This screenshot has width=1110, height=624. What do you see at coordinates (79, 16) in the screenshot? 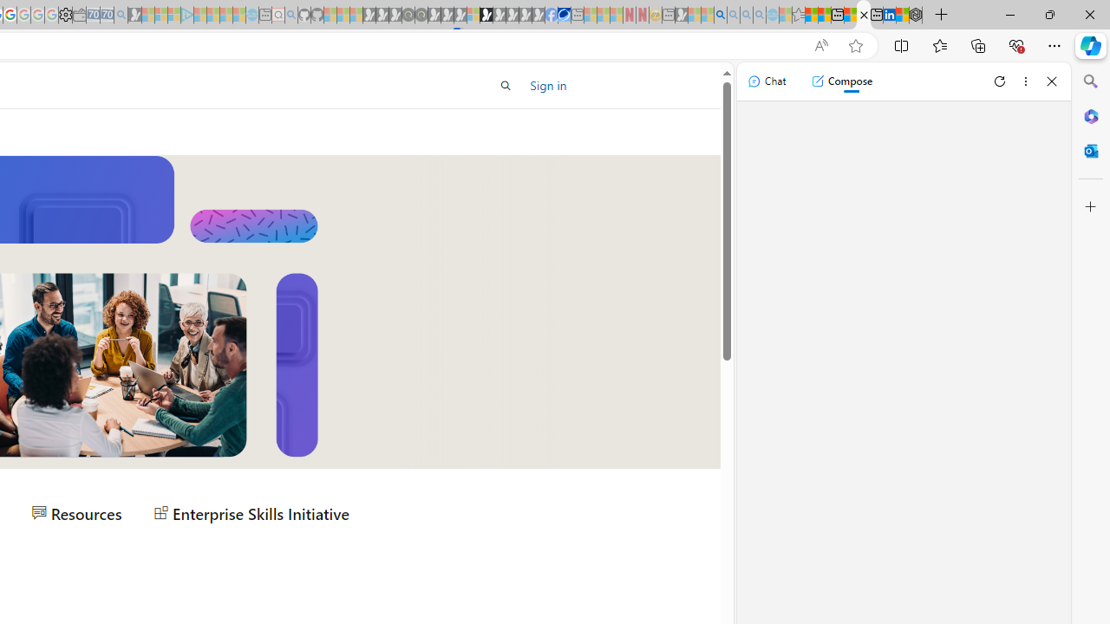
I see `Wallet - Sleeping` at bounding box center [79, 16].